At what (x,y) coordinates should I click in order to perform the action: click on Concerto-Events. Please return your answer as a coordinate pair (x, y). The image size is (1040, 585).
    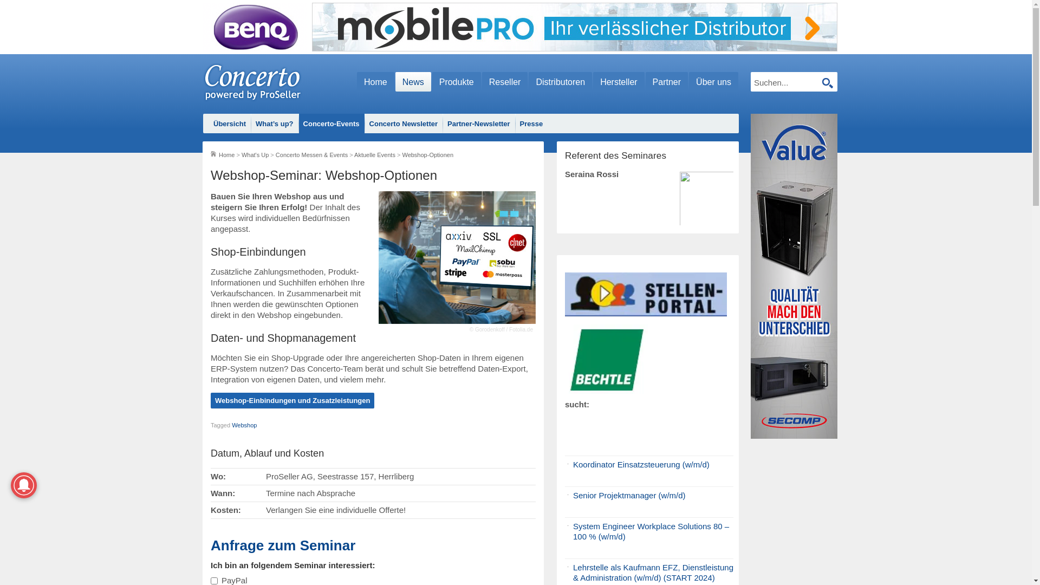
    Looking at the image, I should click on (331, 124).